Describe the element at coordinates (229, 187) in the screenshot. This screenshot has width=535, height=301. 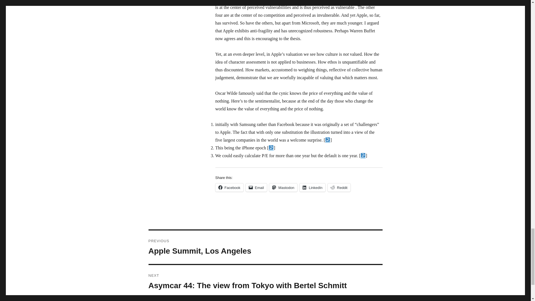
I see `Click to share on Facebook` at that location.